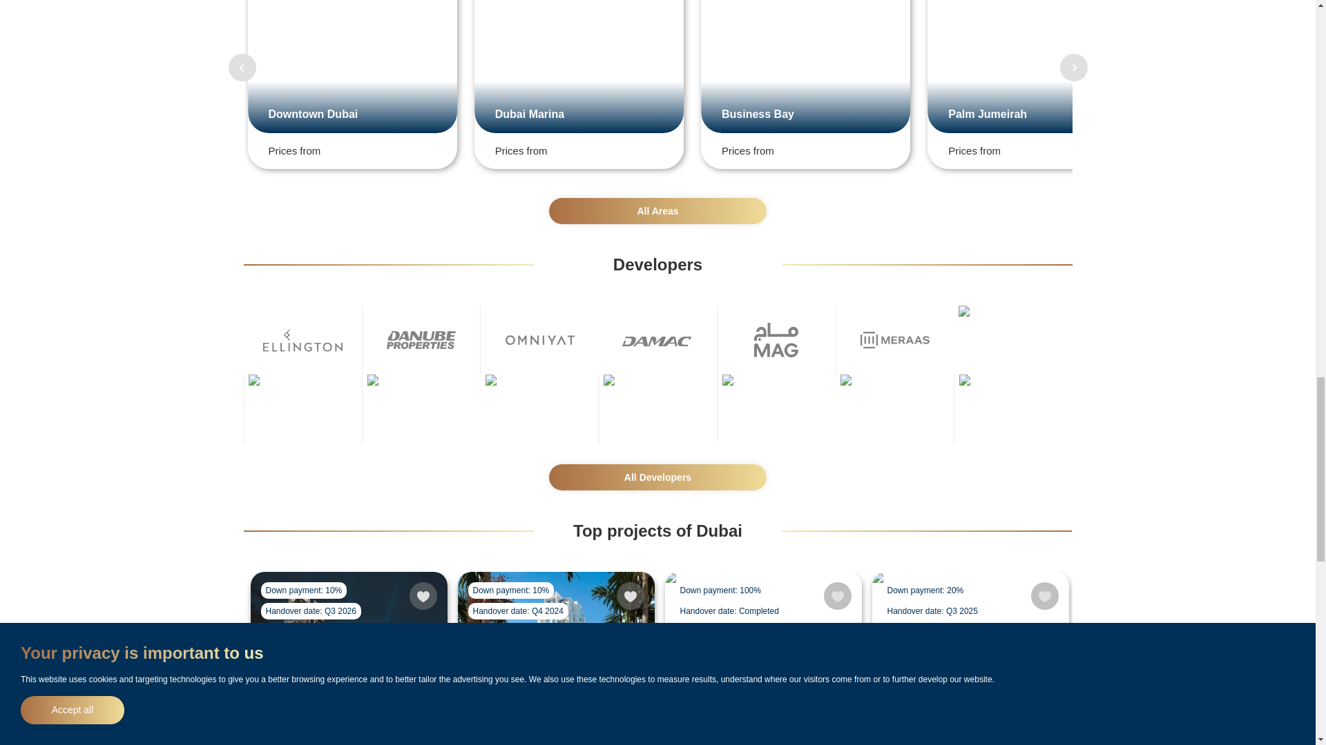  Describe the element at coordinates (895, 339) in the screenshot. I see `Meraas Properties image` at that location.